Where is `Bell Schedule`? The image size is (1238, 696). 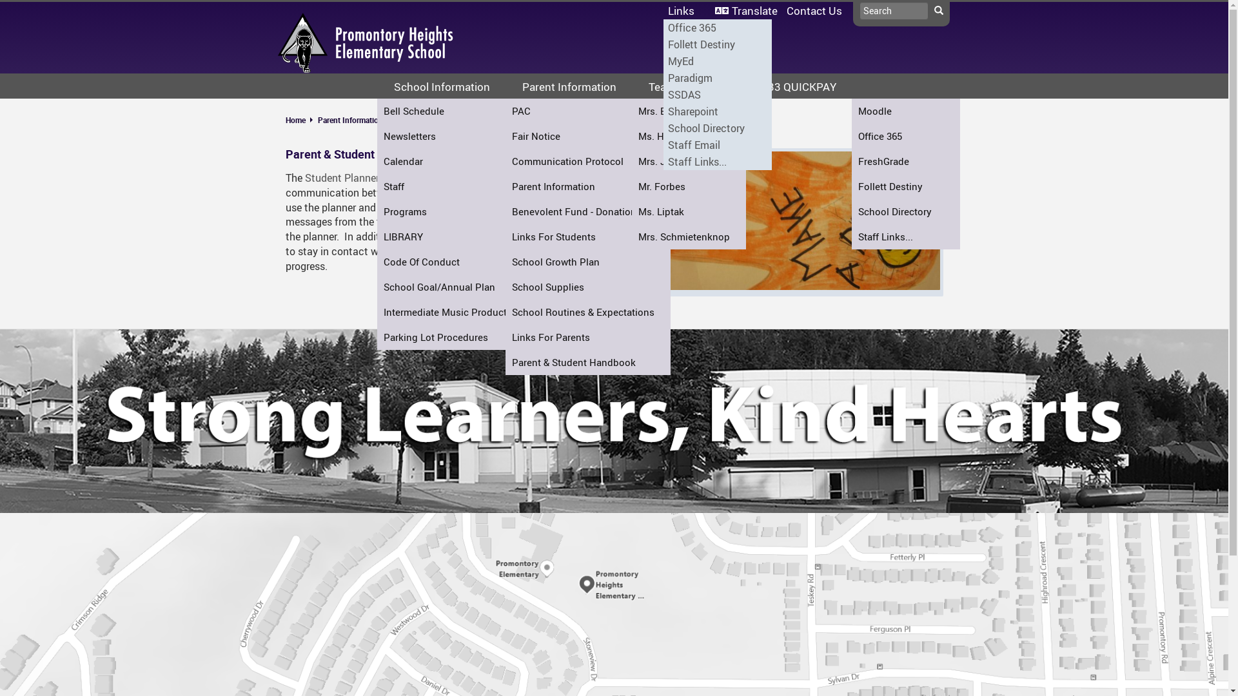
Bell Schedule is located at coordinates (457, 111).